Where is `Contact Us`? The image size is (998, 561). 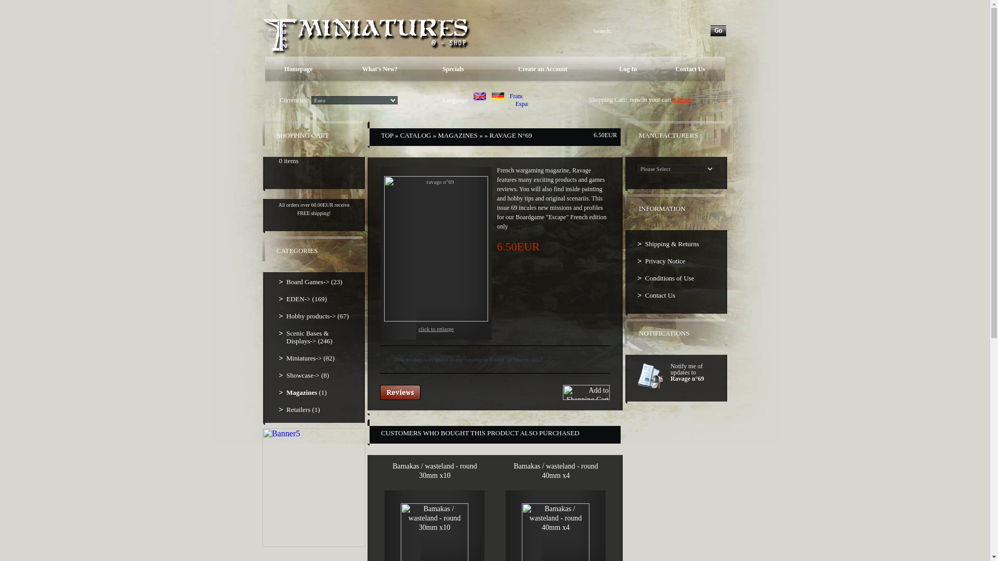
Contact Us is located at coordinates (676, 295).